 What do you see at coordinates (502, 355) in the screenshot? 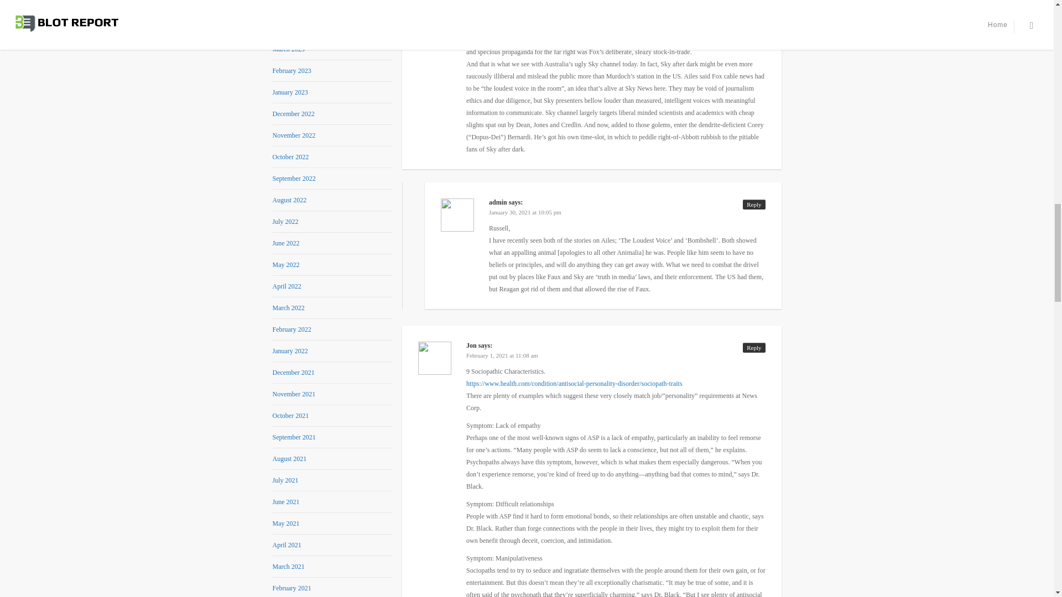
I see `February 1, 2021 at 11:08 am` at bounding box center [502, 355].